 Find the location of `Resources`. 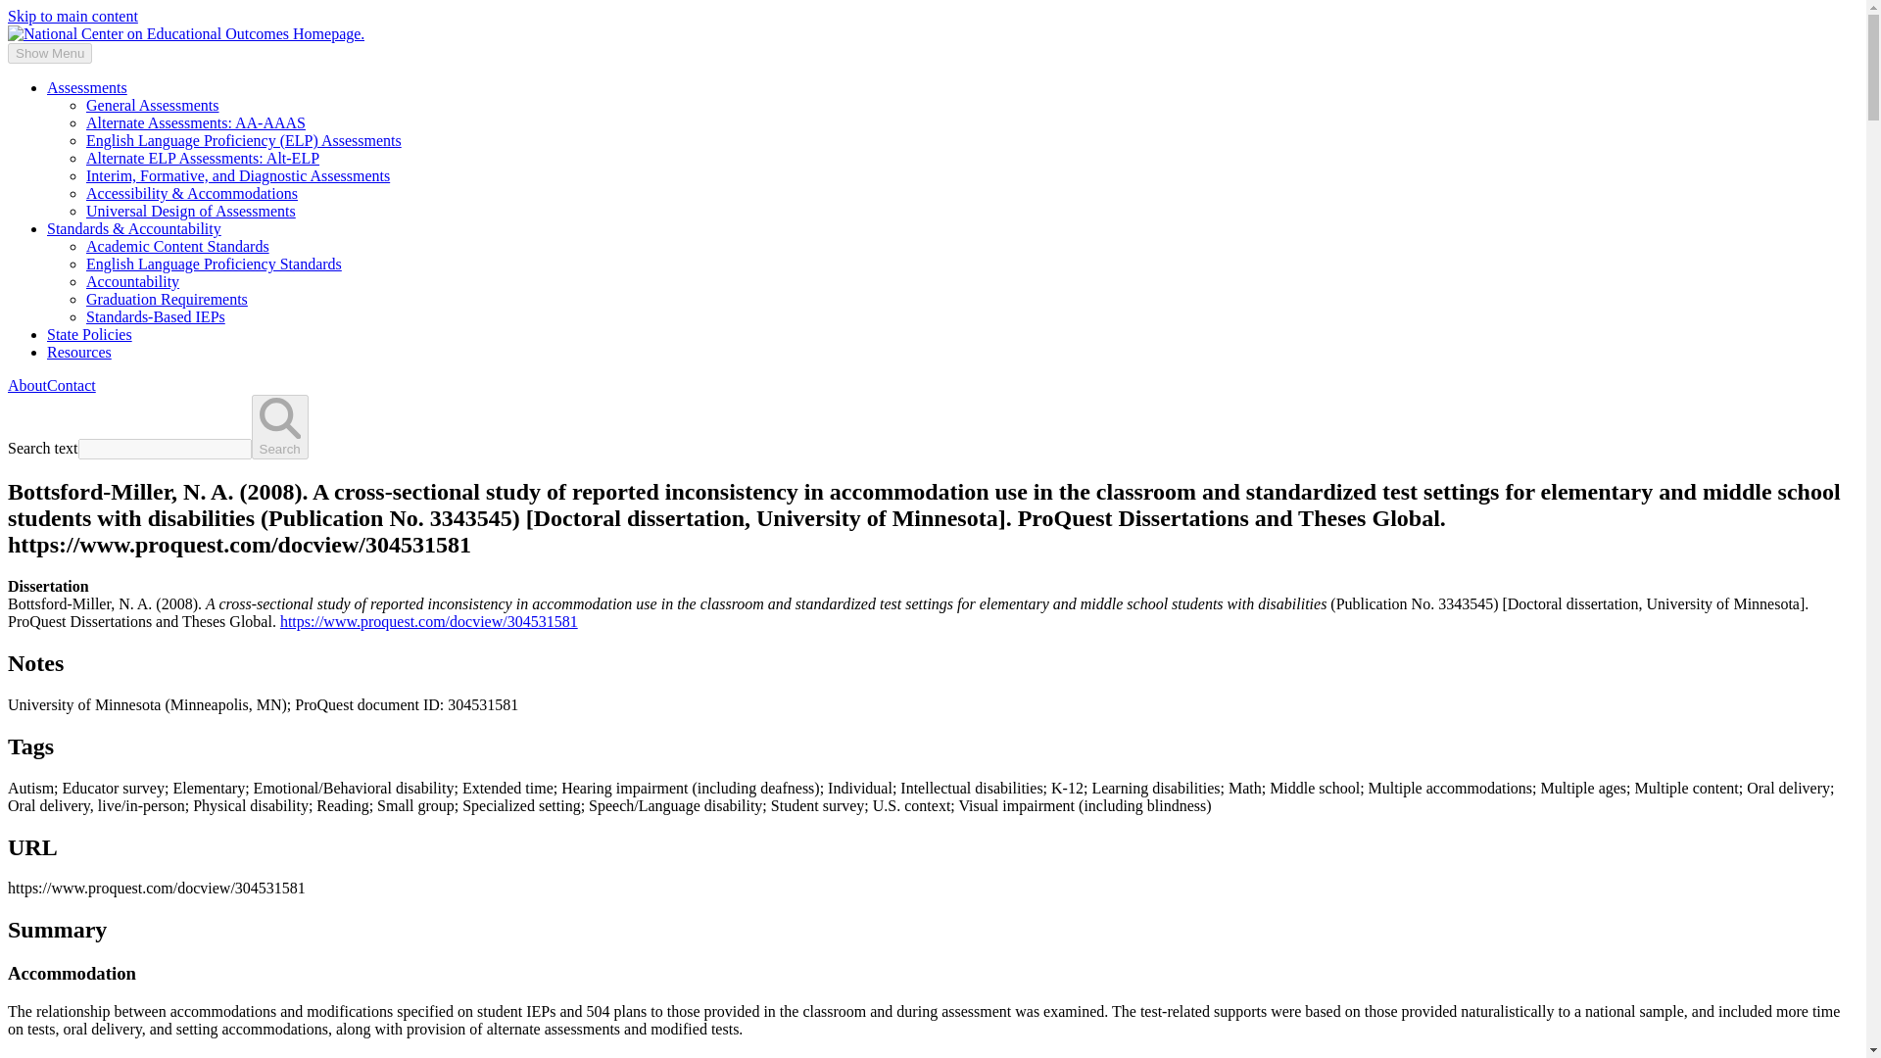

Resources is located at coordinates (78, 353).